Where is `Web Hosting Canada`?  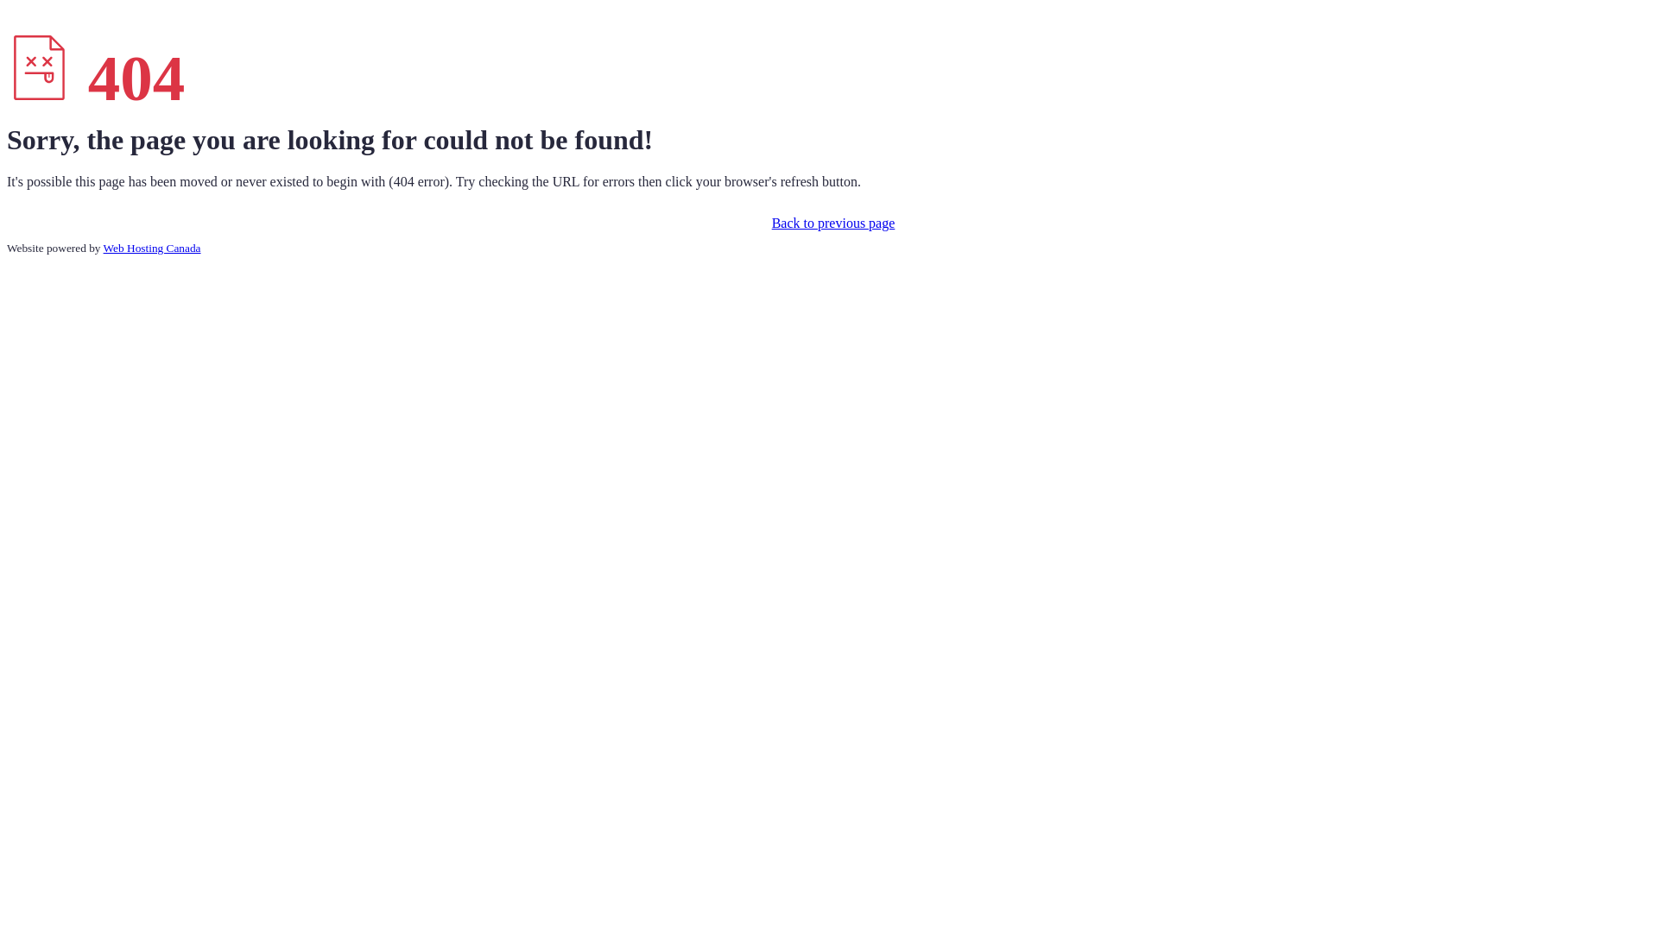
Web Hosting Canada is located at coordinates (152, 249).